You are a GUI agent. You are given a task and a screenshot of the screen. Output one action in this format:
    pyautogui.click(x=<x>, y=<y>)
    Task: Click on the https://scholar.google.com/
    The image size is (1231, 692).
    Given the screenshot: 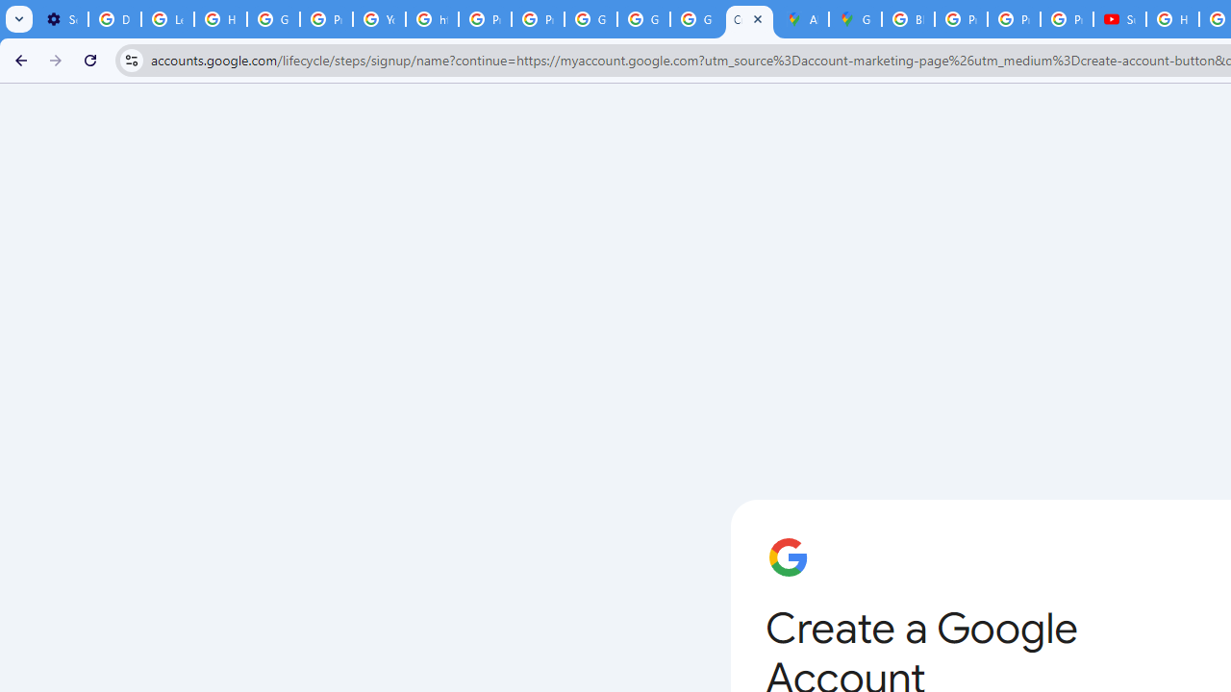 What is the action you would take?
    pyautogui.click(x=433, y=19)
    